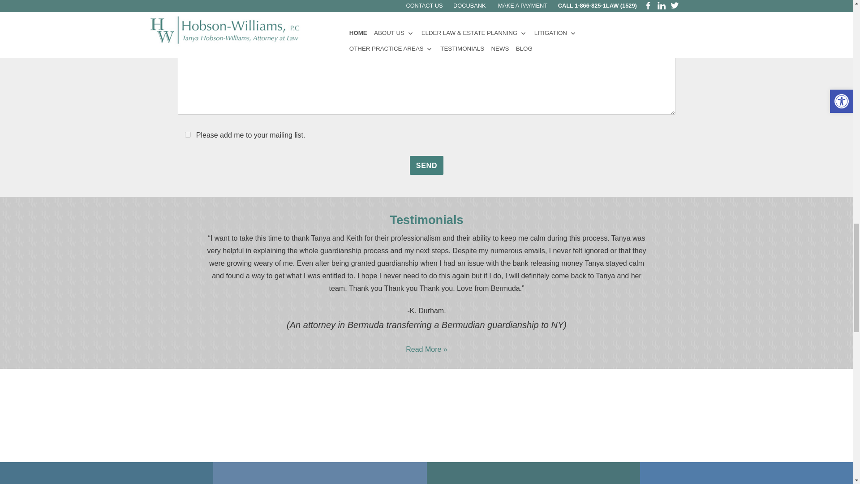 The height and width of the screenshot is (484, 860). Describe the element at coordinates (643, 409) in the screenshot. I see `YouTube player` at that location.